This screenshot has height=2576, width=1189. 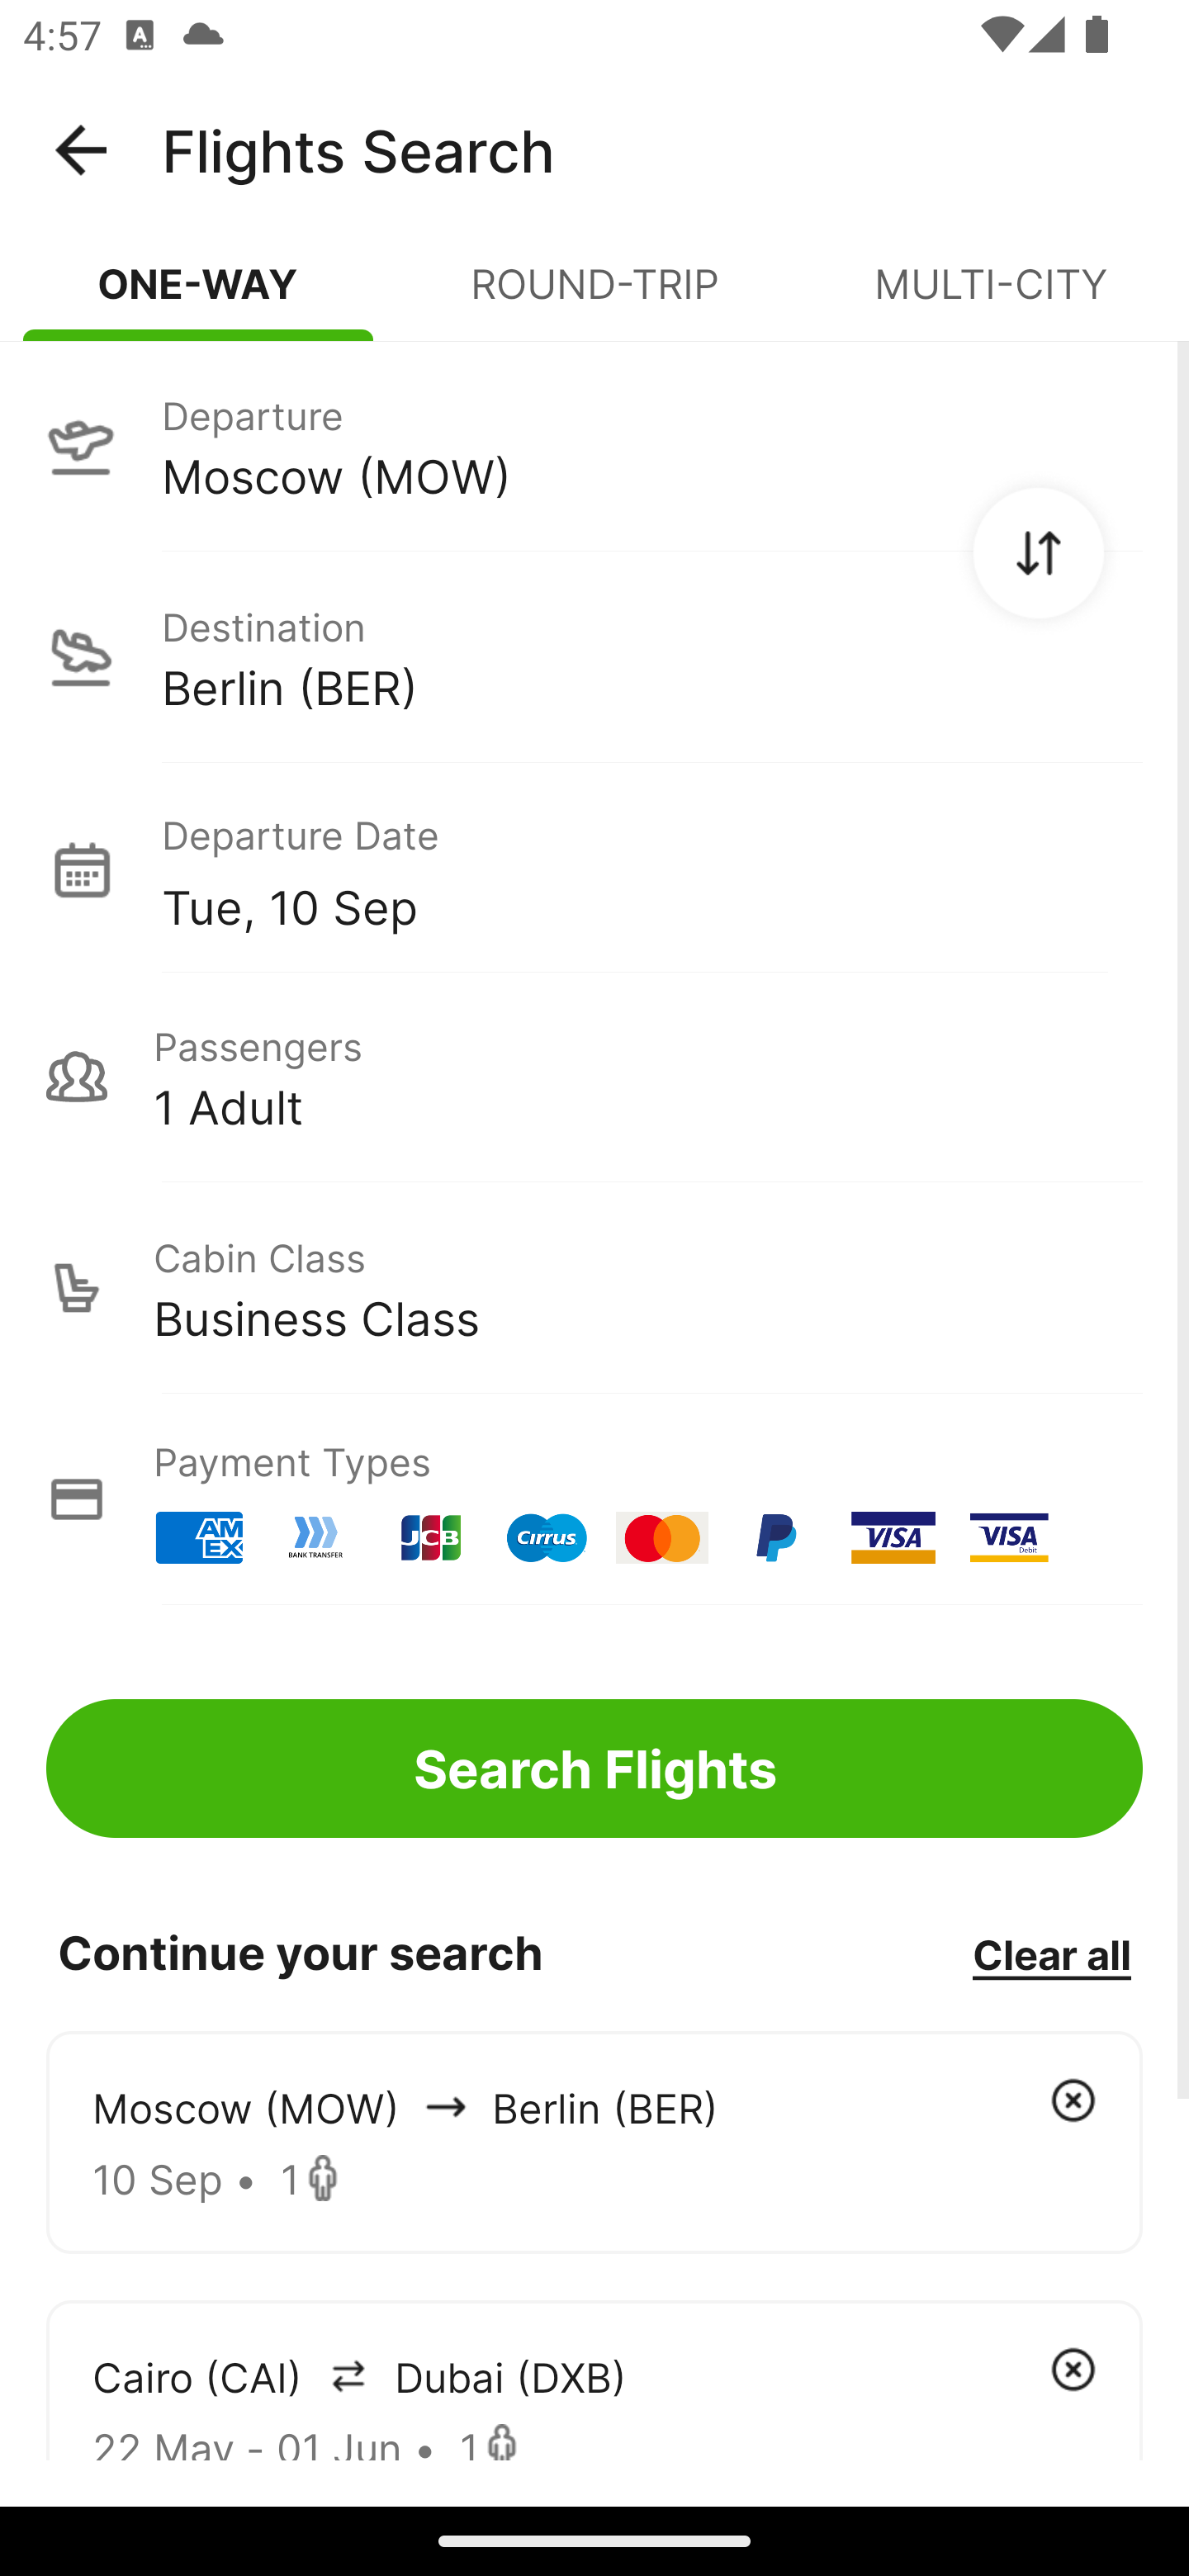 What do you see at coordinates (651, 869) in the screenshot?
I see `Departure Date Tue, 10 Sep` at bounding box center [651, 869].